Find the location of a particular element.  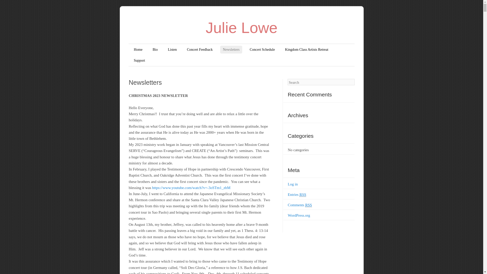

Log in is located at coordinates (293, 184).